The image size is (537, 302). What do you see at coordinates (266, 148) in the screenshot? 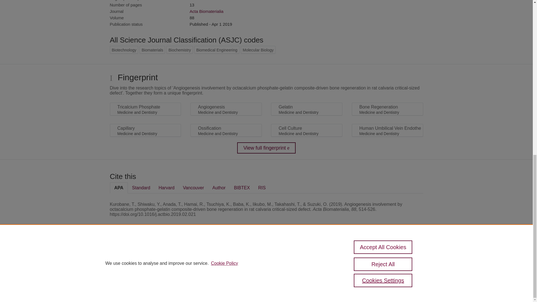
I see `View full fingerprint` at bounding box center [266, 148].